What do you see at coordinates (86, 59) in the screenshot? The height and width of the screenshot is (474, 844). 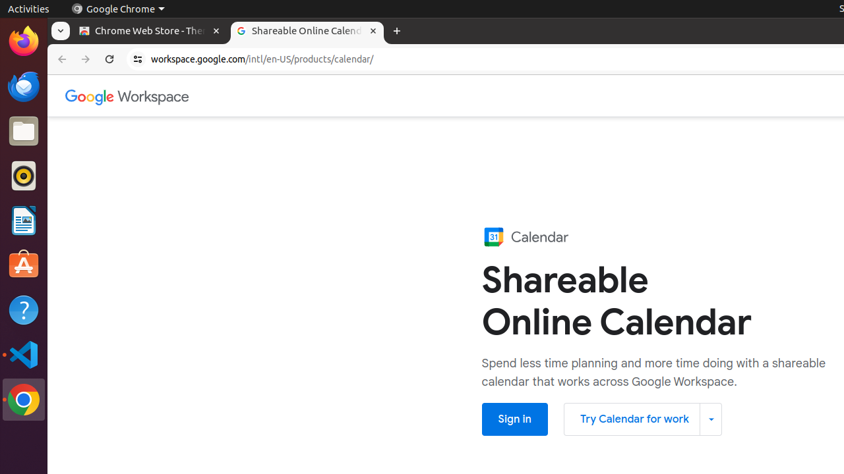 I see `Forward` at bounding box center [86, 59].